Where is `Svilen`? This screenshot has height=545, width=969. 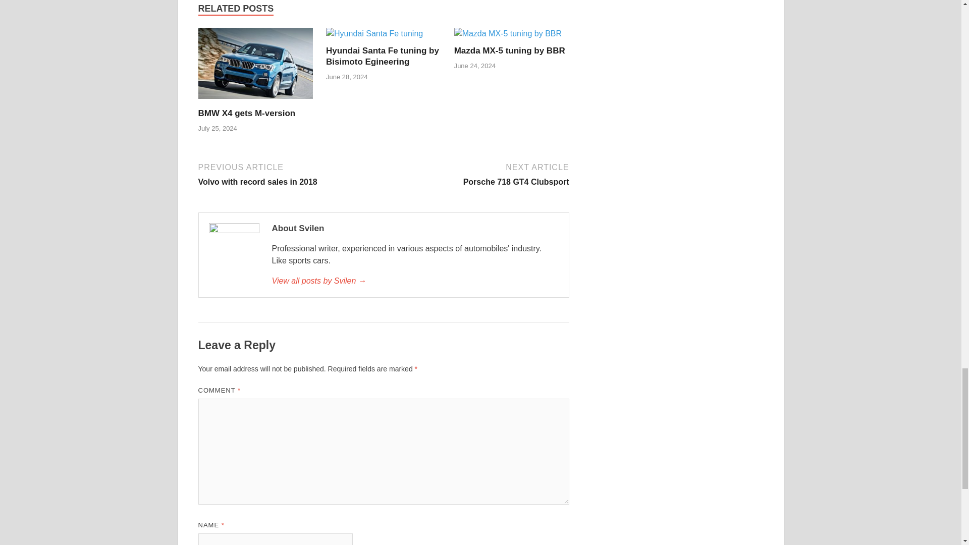 Svilen is located at coordinates (414, 281).